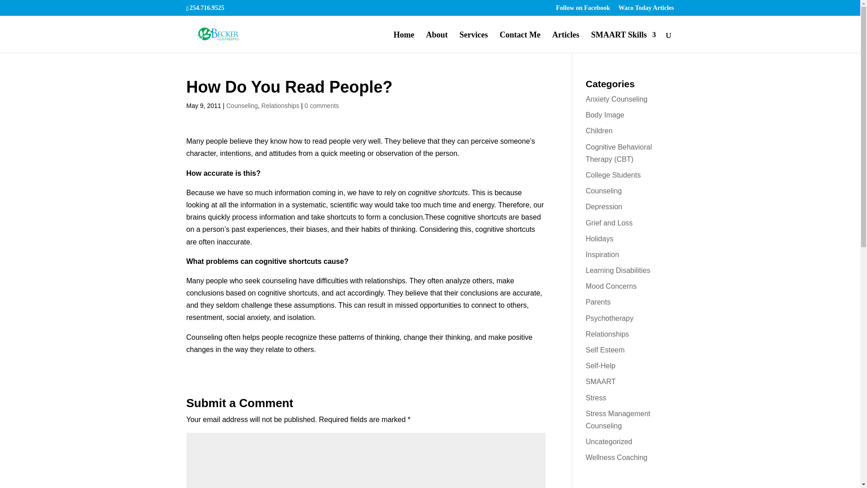  What do you see at coordinates (598, 302) in the screenshot?
I see `Parents` at bounding box center [598, 302].